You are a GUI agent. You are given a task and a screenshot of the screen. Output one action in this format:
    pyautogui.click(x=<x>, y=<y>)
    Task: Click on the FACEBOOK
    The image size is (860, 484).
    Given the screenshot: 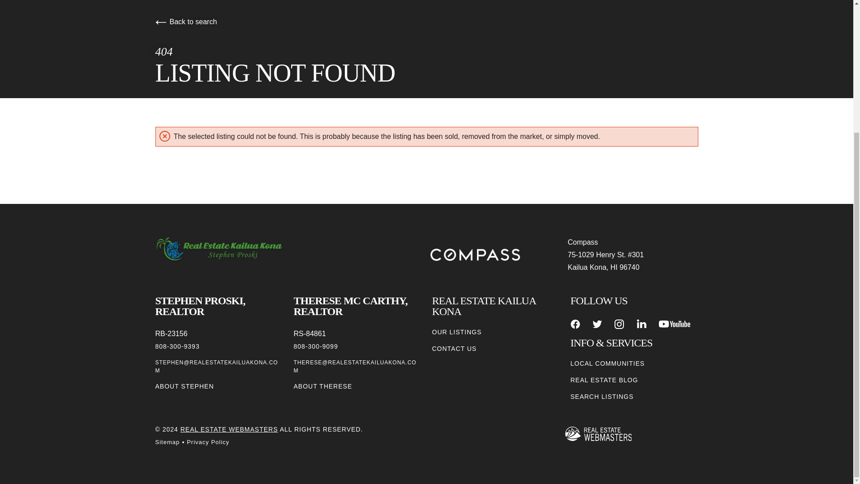 What is the action you would take?
    pyautogui.click(x=575, y=324)
    